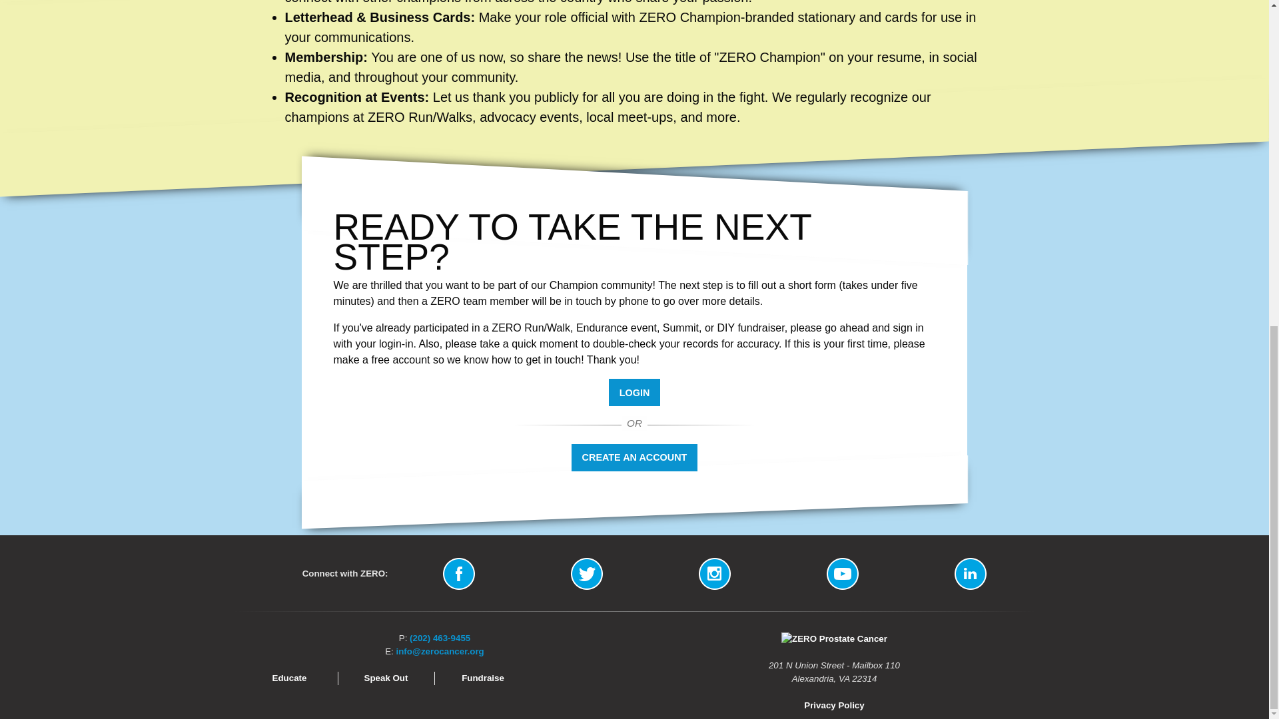 Image resolution: width=1279 pixels, height=719 pixels. What do you see at coordinates (386, 678) in the screenshot?
I see `Speak Out` at bounding box center [386, 678].